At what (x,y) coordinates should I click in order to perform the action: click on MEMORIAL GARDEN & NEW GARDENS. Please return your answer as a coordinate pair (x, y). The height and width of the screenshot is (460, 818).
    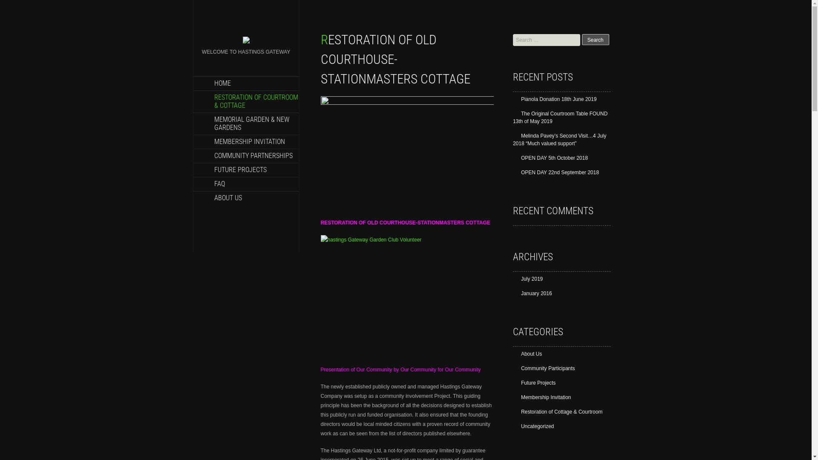
    Looking at the image, I should click on (246, 124).